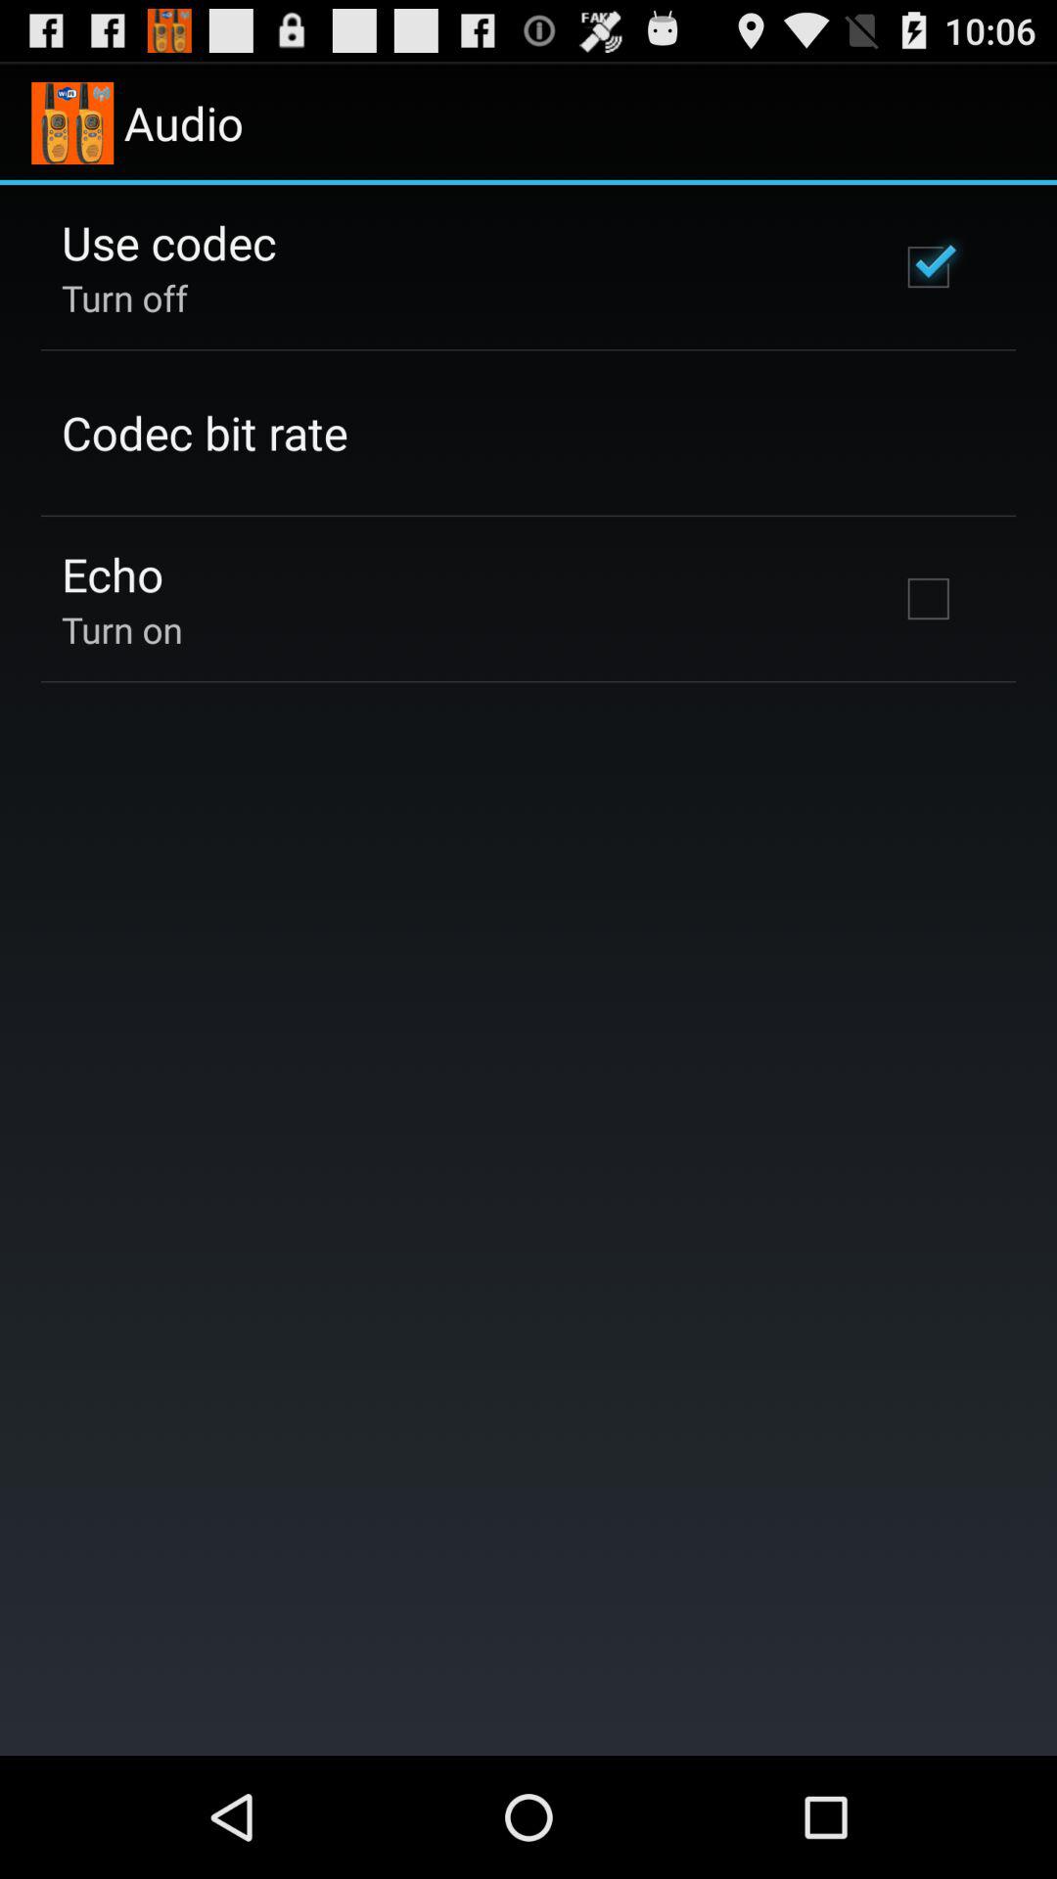 The width and height of the screenshot is (1057, 1879). I want to click on turn off turn off app, so click(125, 298).